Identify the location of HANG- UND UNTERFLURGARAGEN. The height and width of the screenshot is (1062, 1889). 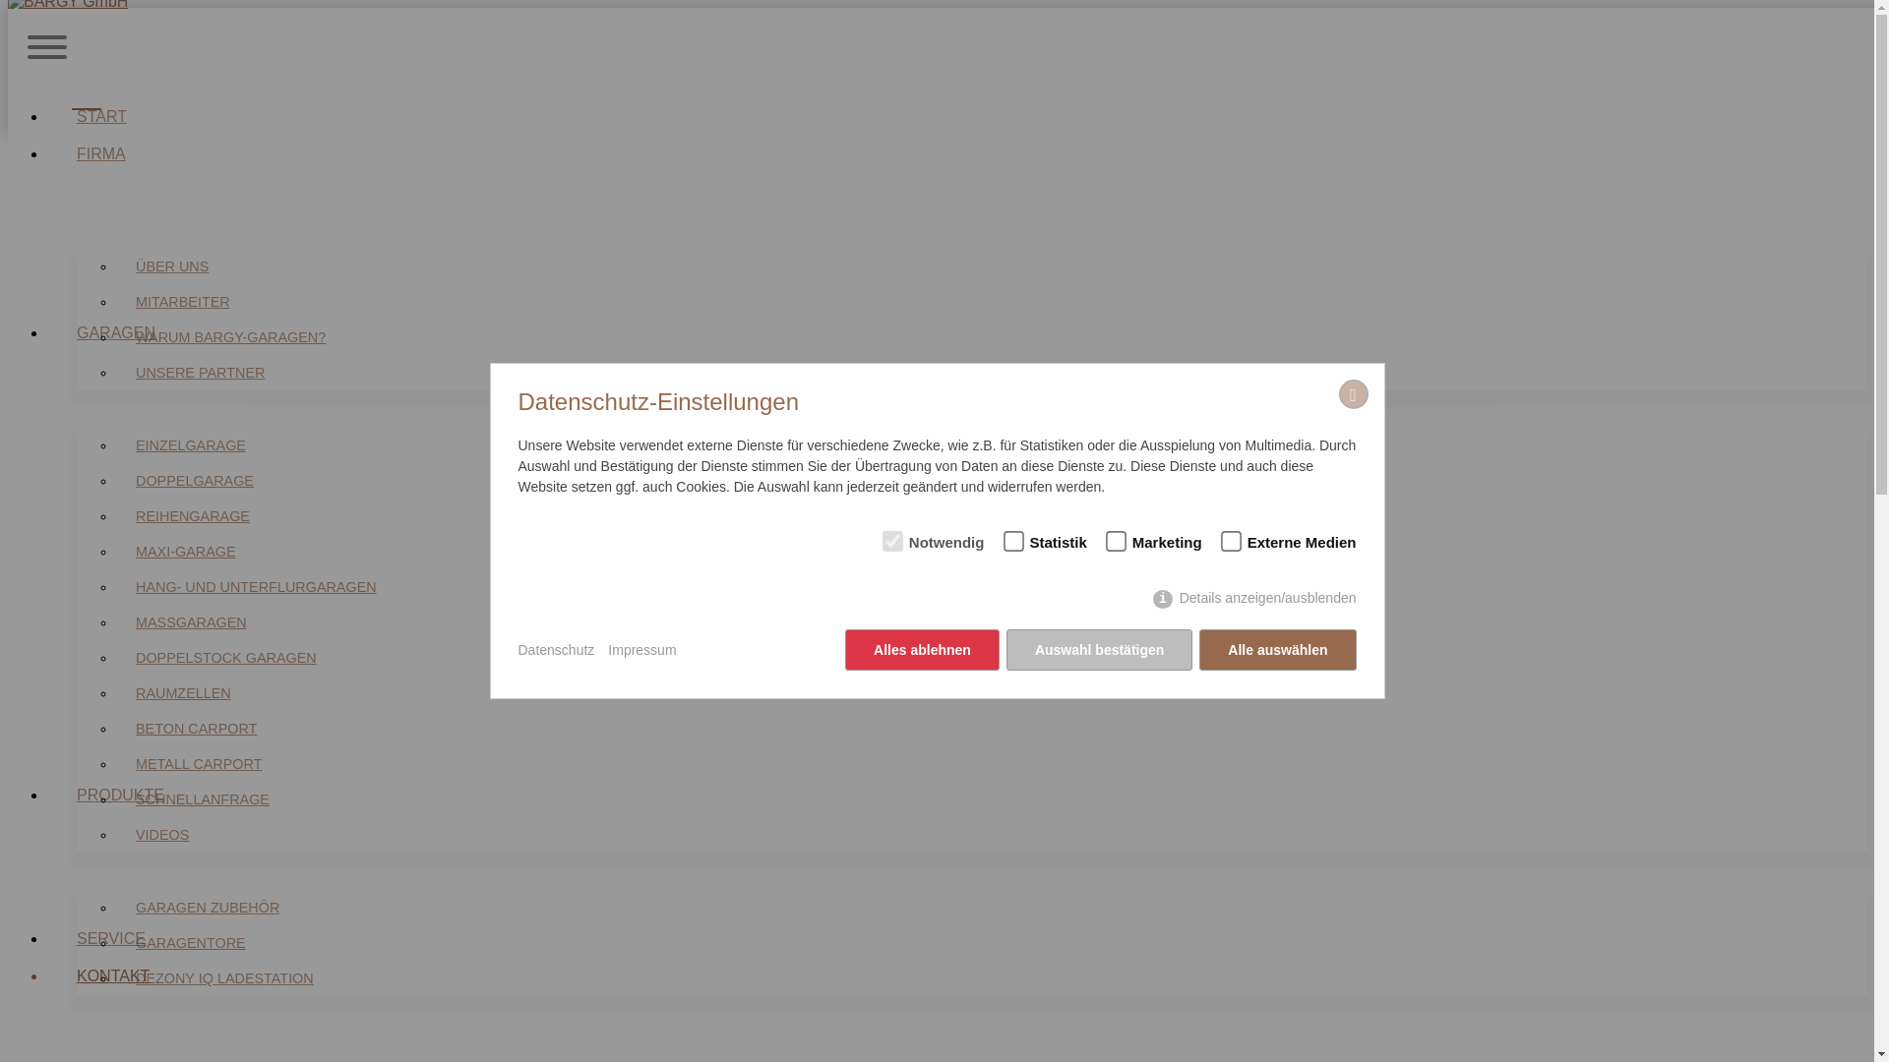
(256, 587).